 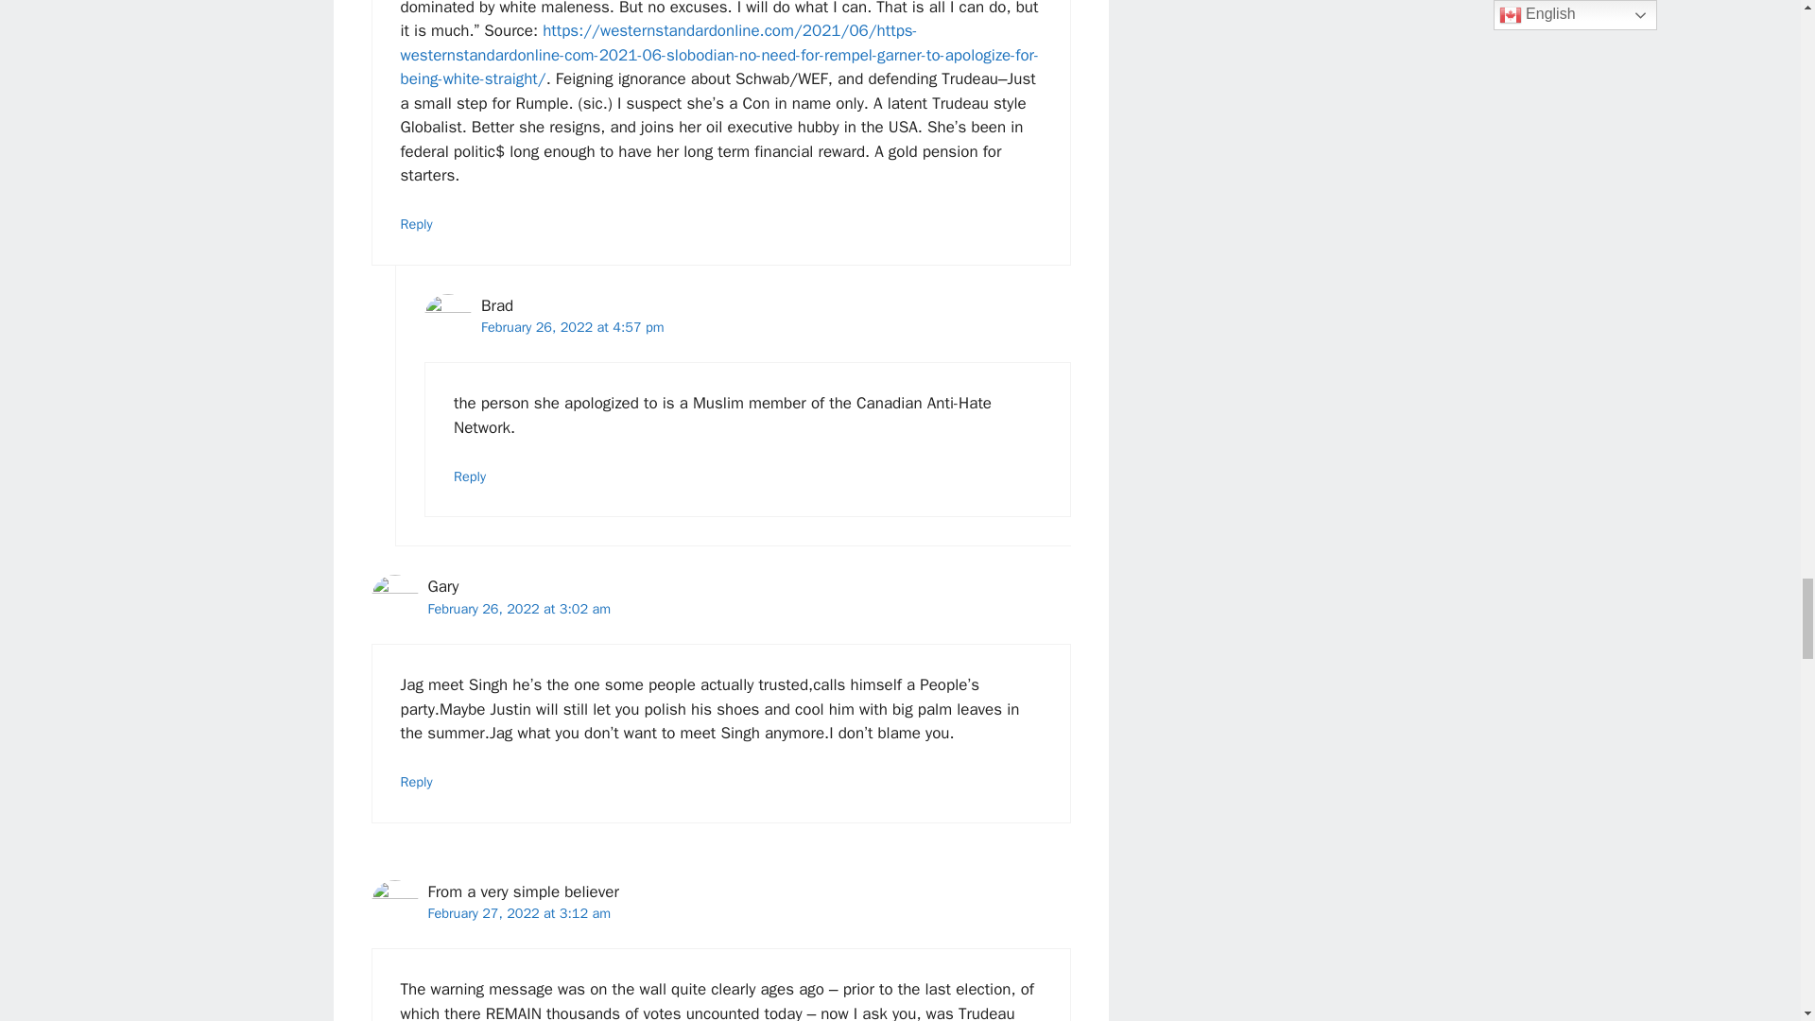 I want to click on Reply, so click(x=417, y=781).